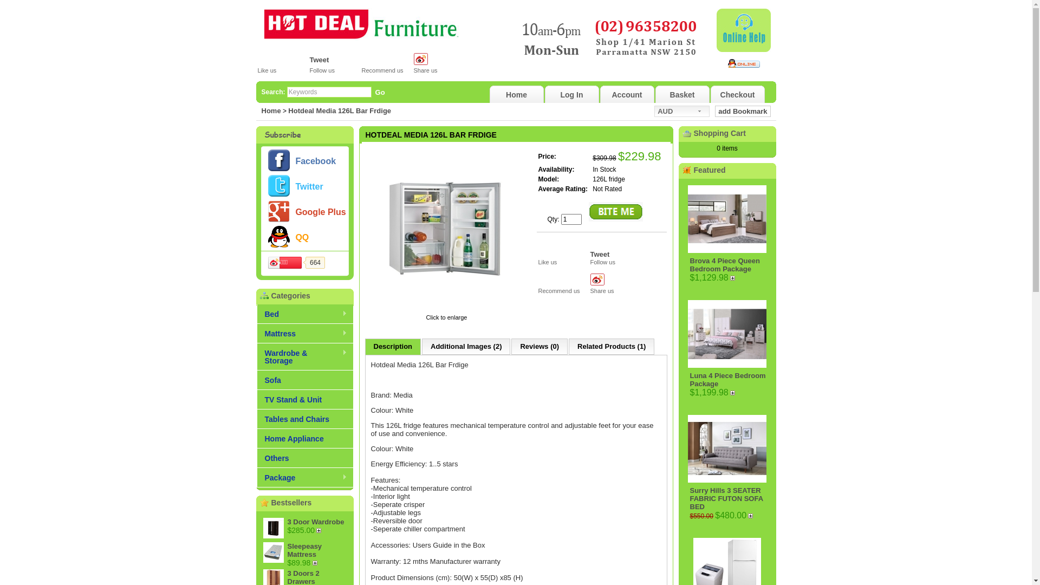 The height and width of the screenshot is (585, 1040). Describe the element at coordinates (315, 161) in the screenshot. I see `Facebook` at that location.